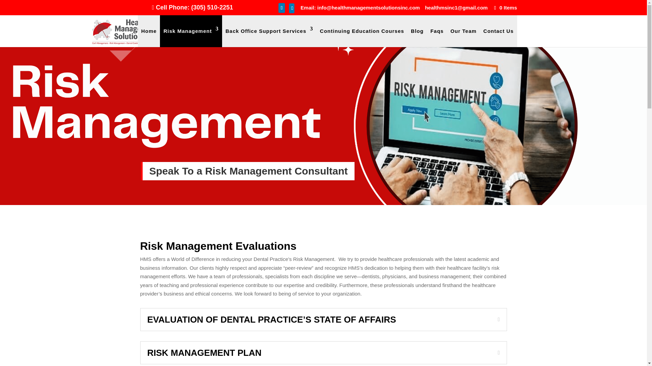 The height and width of the screenshot is (366, 652). Describe the element at coordinates (269, 31) in the screenshot. I see `Back Office Support Services` at that location.